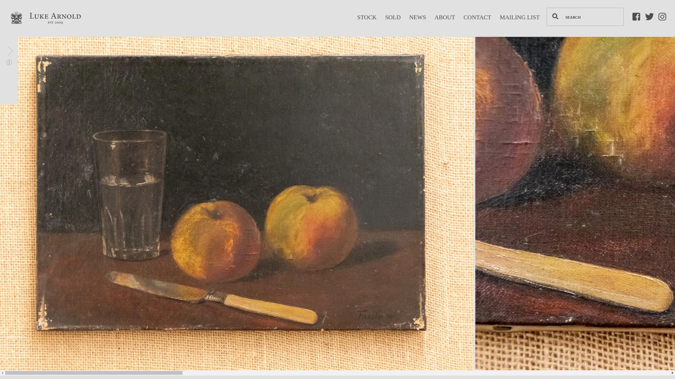  What do you see at coordinates (44, 33) in the screenshot?
I see `LJA Antiques Home` at bounding box center [44, 33].